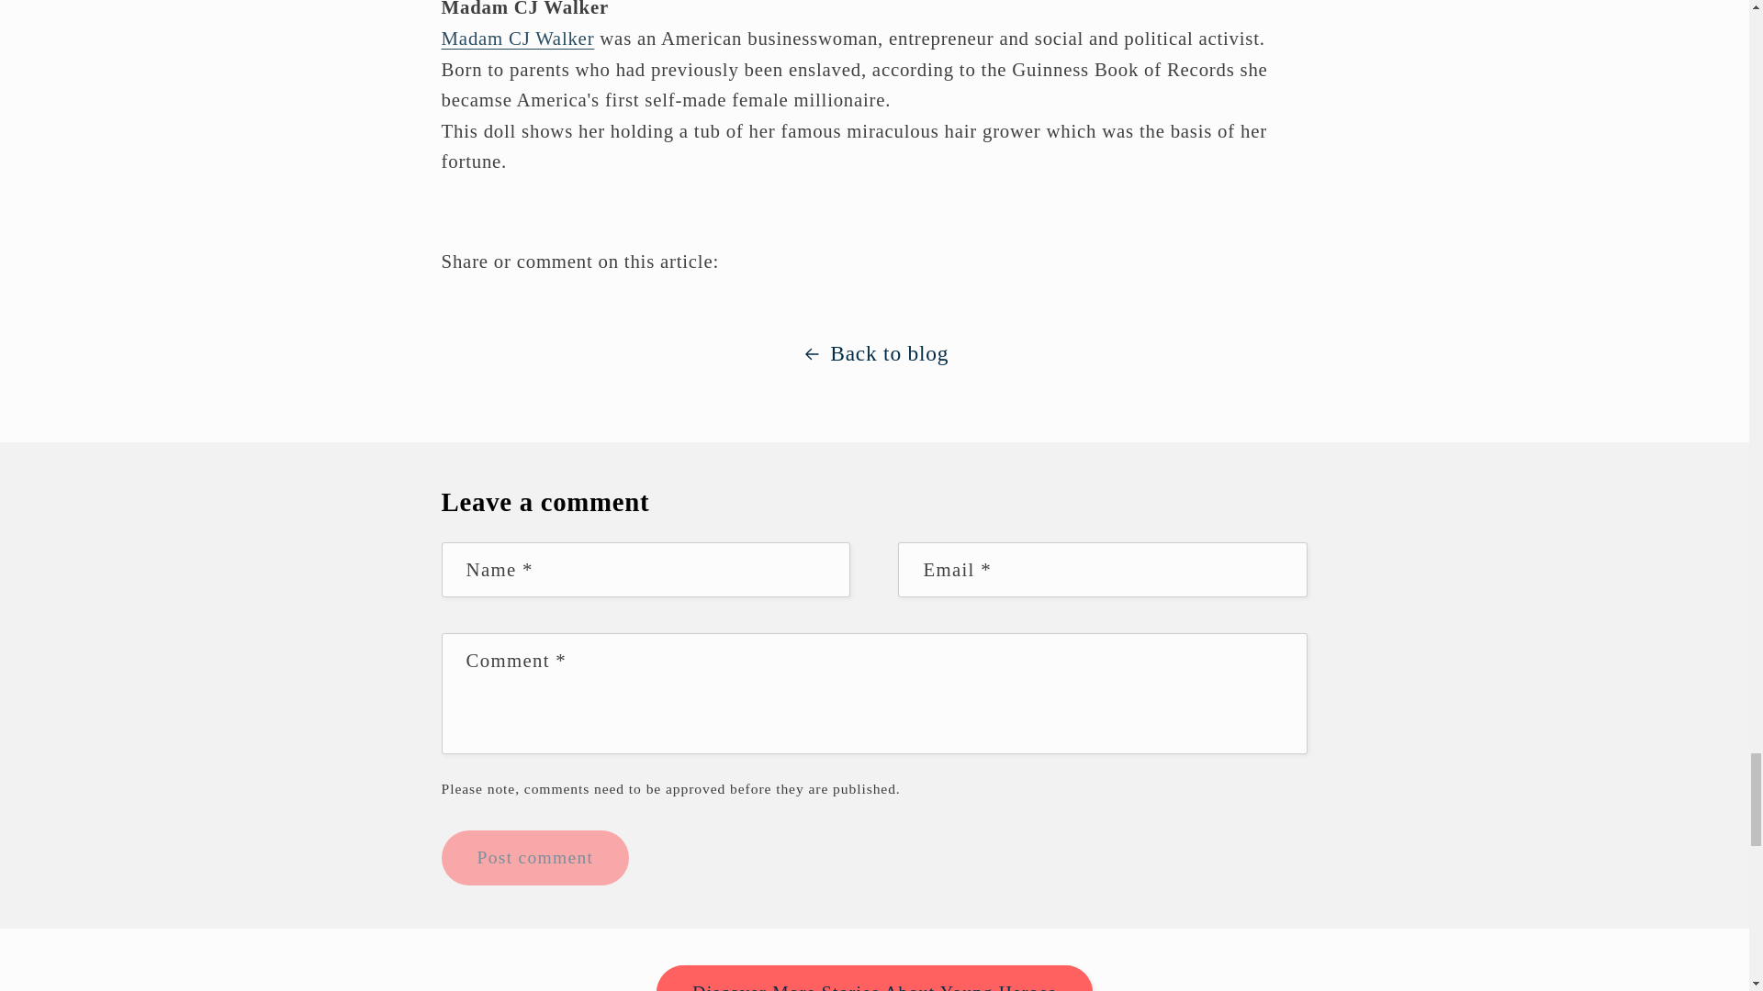 The height and width of the screenshot is (991, 1763). I want to click on Madam CJ Walker, so click(518, 38).